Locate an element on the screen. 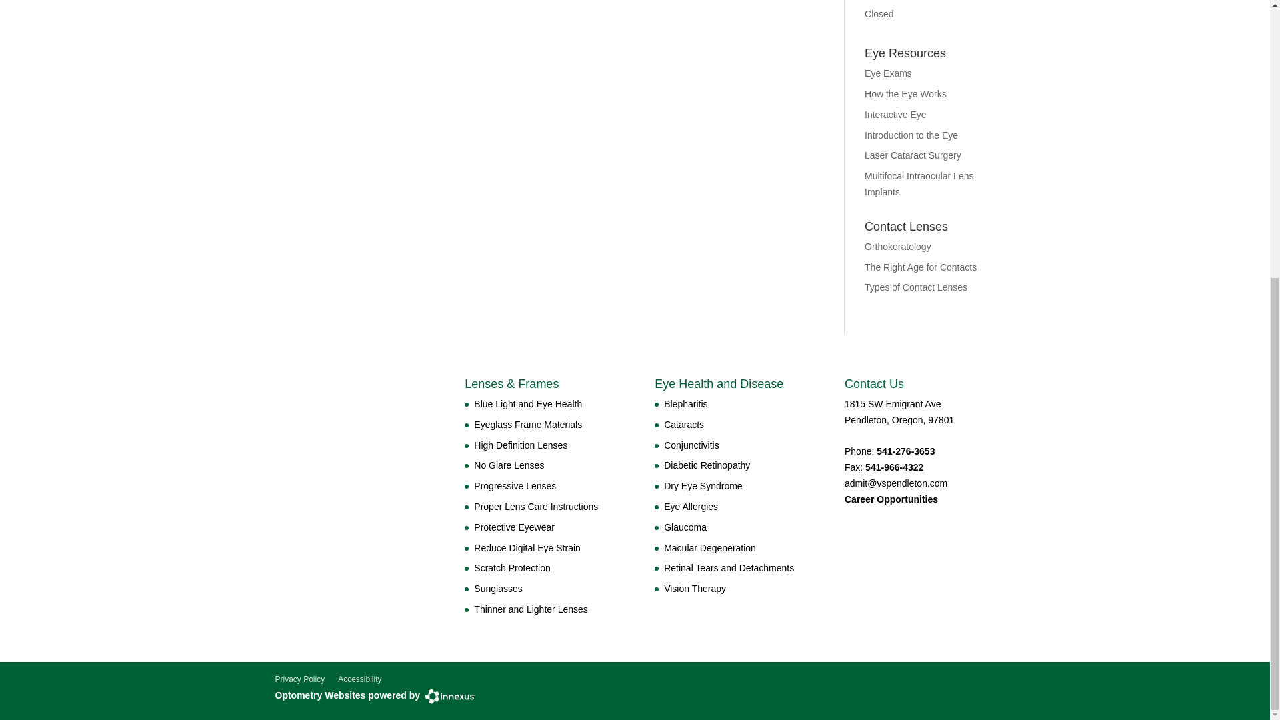 The height and width of the screenshot is (720, 1280). Laser Cataract Surgery is located at coordinates (913, 155).